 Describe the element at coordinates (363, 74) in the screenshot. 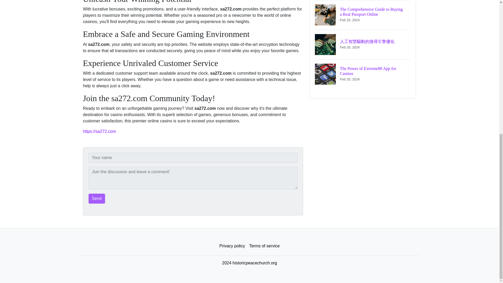

I see `Terms of service` at that location.